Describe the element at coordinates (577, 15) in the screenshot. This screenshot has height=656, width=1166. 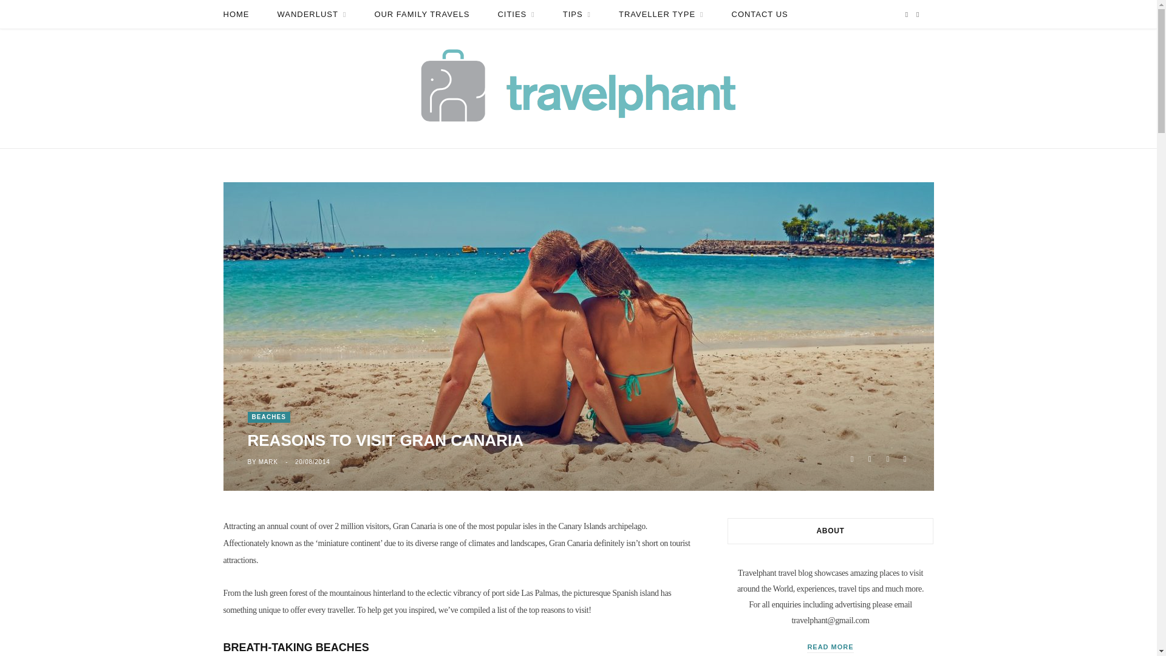
I see `TIPS` at that location.